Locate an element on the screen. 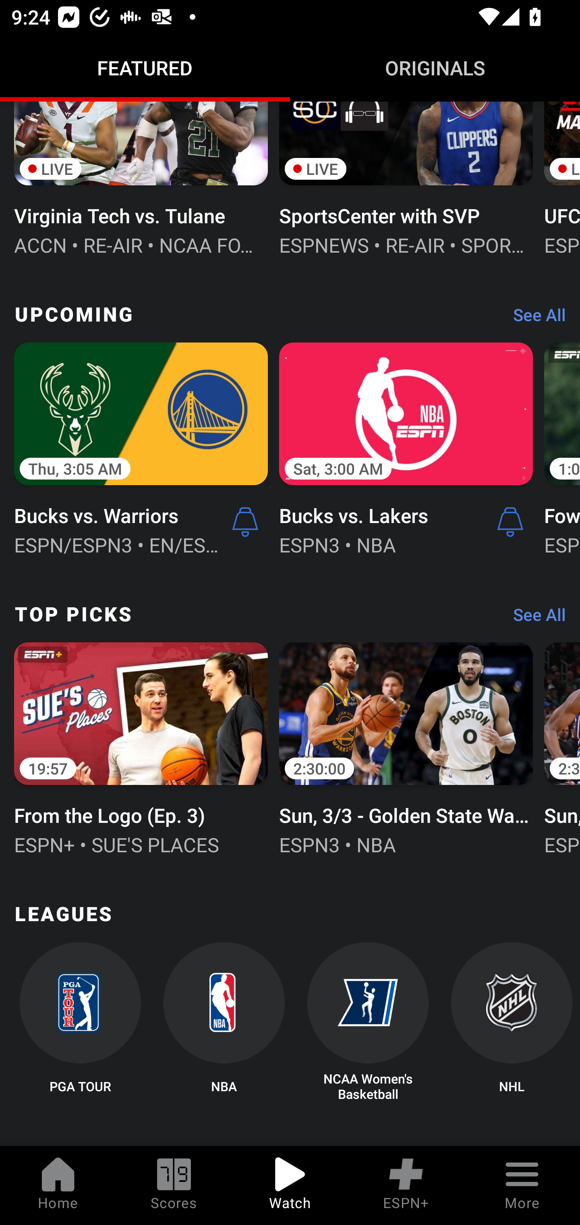 This screenshot has width=580, height=1225. NHL is located at coordinates (512, 1022).